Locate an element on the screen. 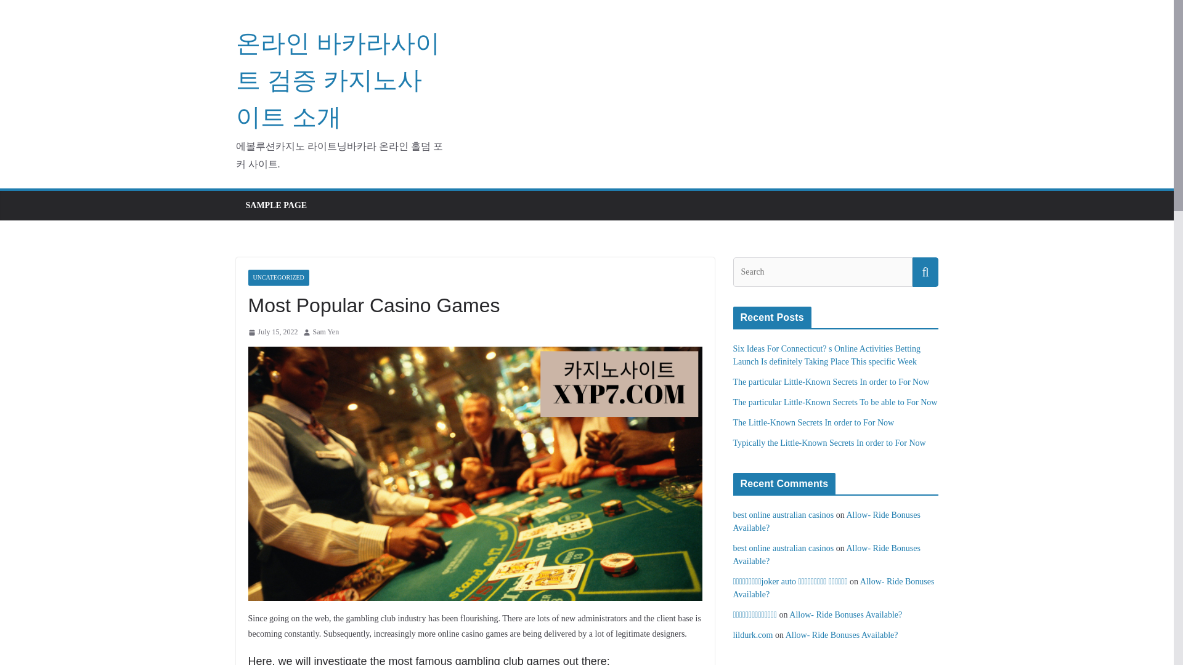  The particular Little-Known Secrets In order to For Now is located at coordinates (832, 382).